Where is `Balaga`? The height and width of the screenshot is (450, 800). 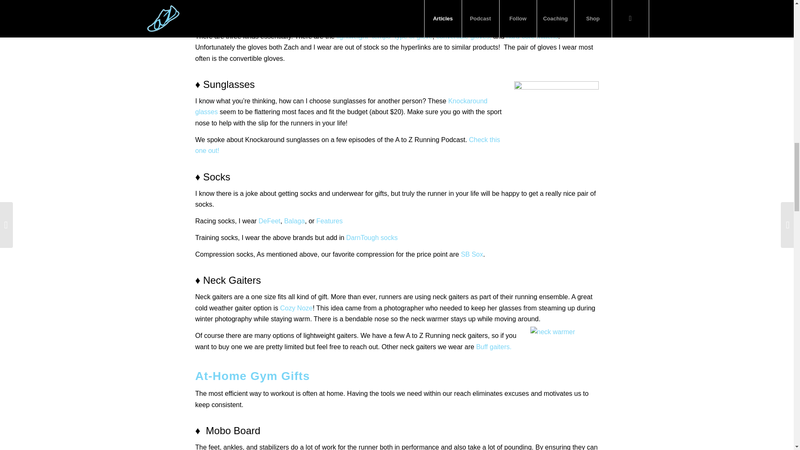 Balaga is located at coordinates (294, 221).